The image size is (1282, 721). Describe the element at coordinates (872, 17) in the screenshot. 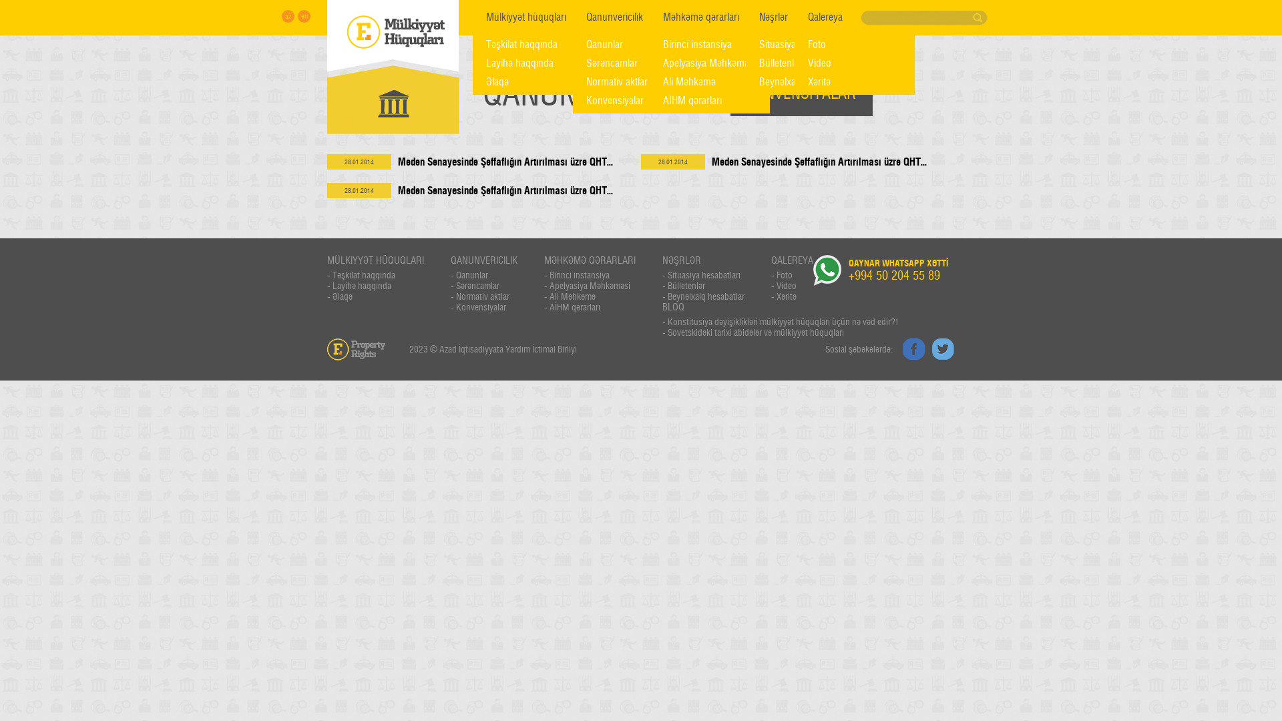

I see `Bloq` at that location.